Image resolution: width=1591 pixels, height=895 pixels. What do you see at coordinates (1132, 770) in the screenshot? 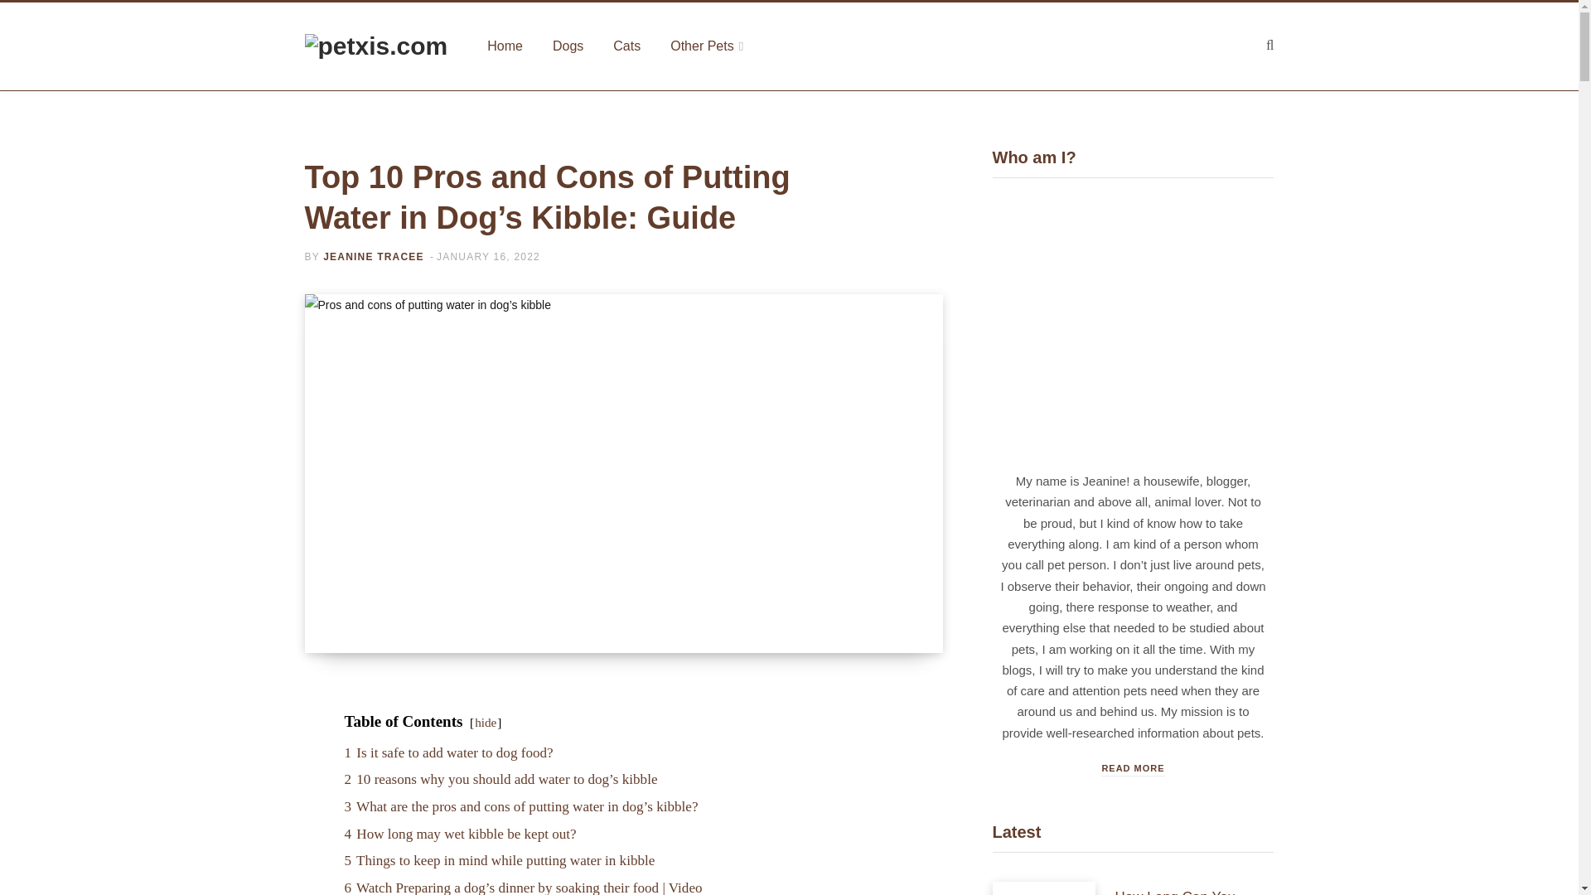
I see `READ MORE` at bounding box center [1132, 770].